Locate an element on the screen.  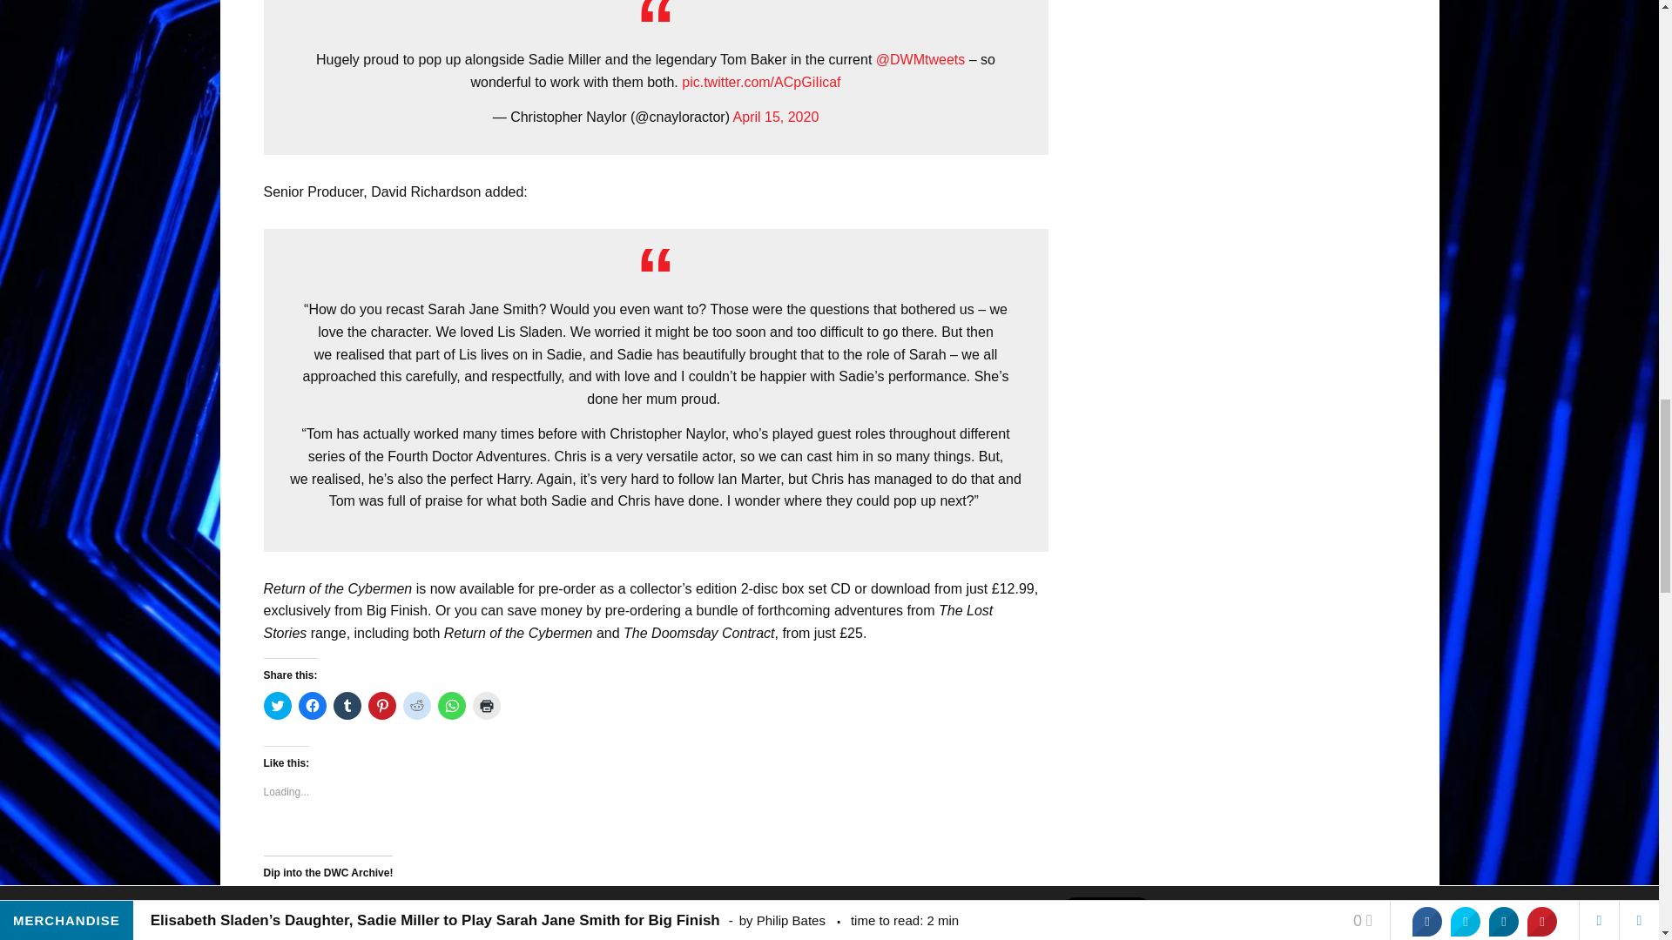
Click to share on Pinterest is located at coordinates (381, 705).